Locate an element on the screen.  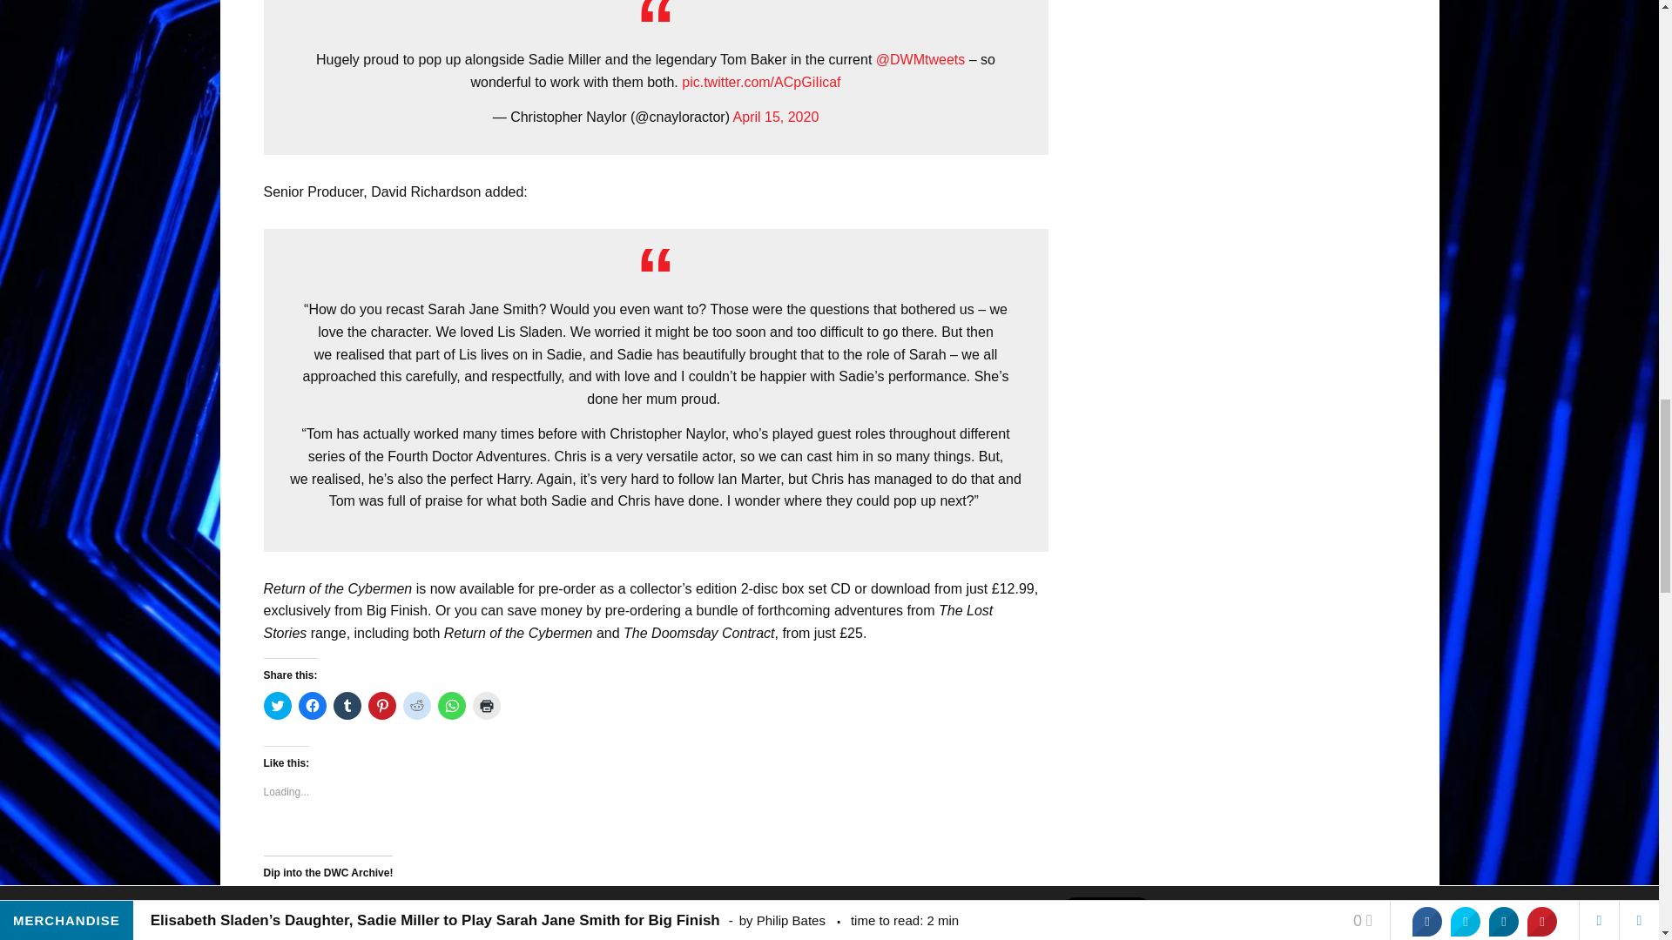
Click to share on Pinterest is located at coordinates (381, 705).